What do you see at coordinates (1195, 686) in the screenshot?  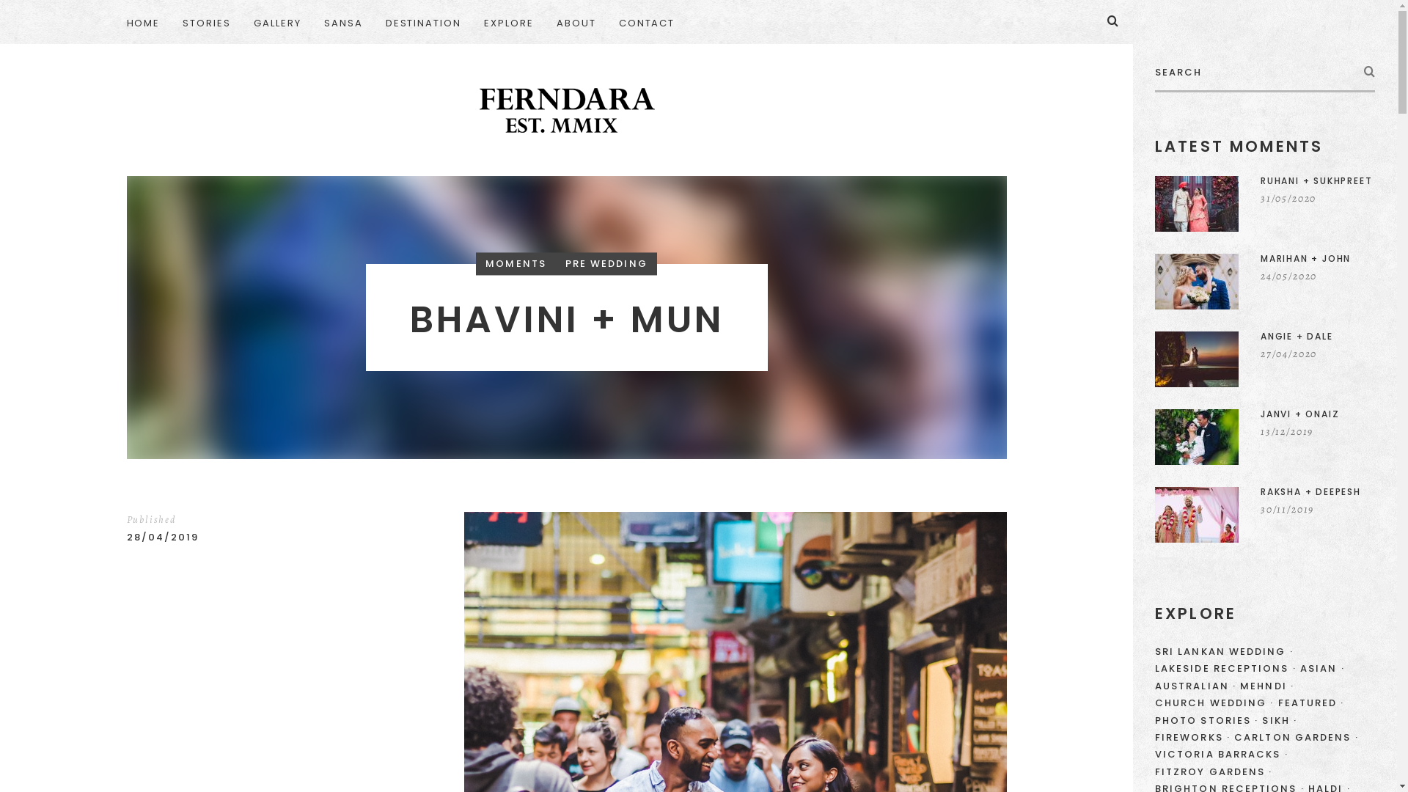 I see `AUSTRALIAN` at bounding box center [1195, 686].